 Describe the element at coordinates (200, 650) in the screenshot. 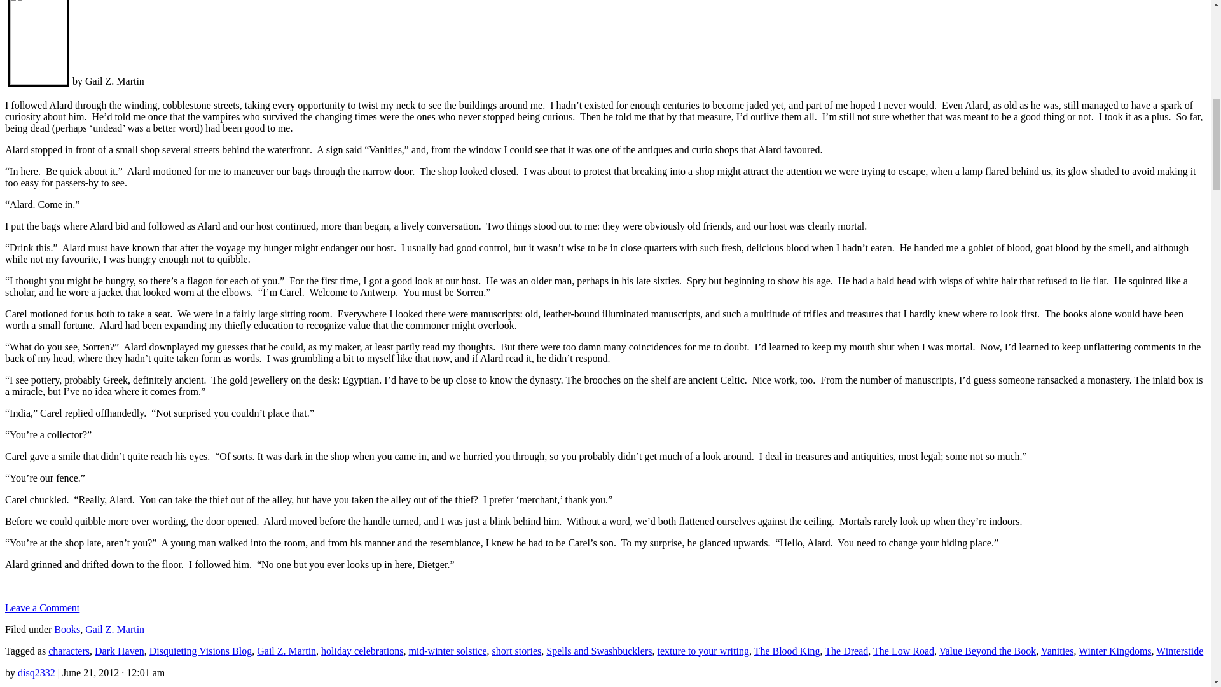

I see `Disquieting Visions Blog` at that location.